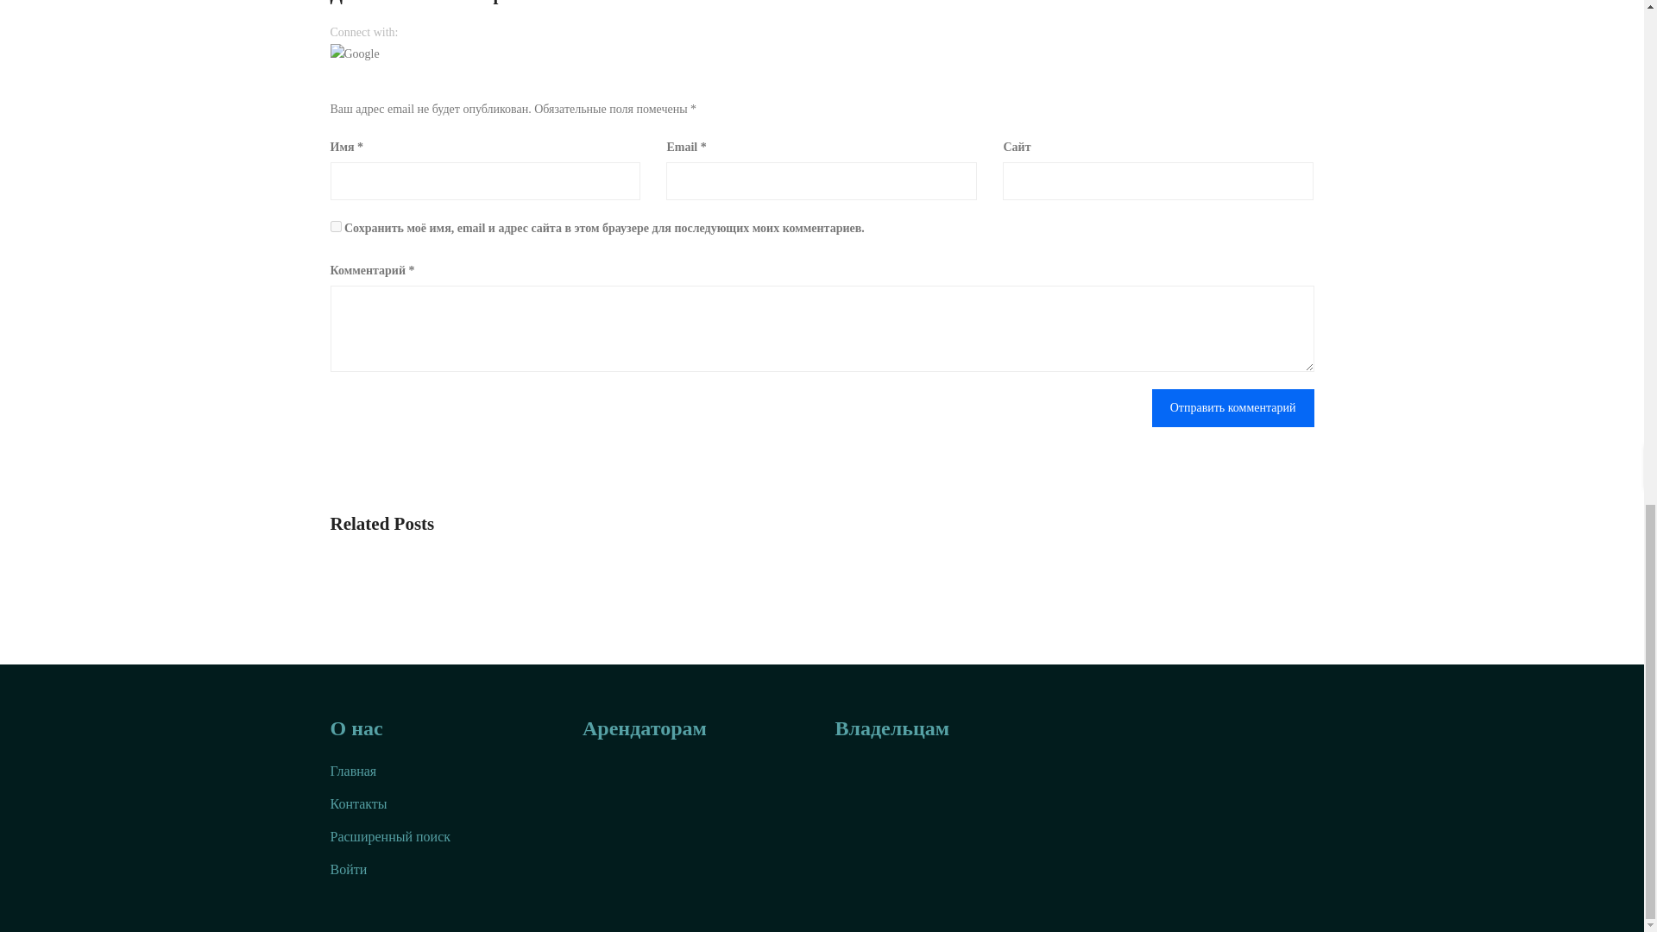  I want to click on yes, so click(335, 226).